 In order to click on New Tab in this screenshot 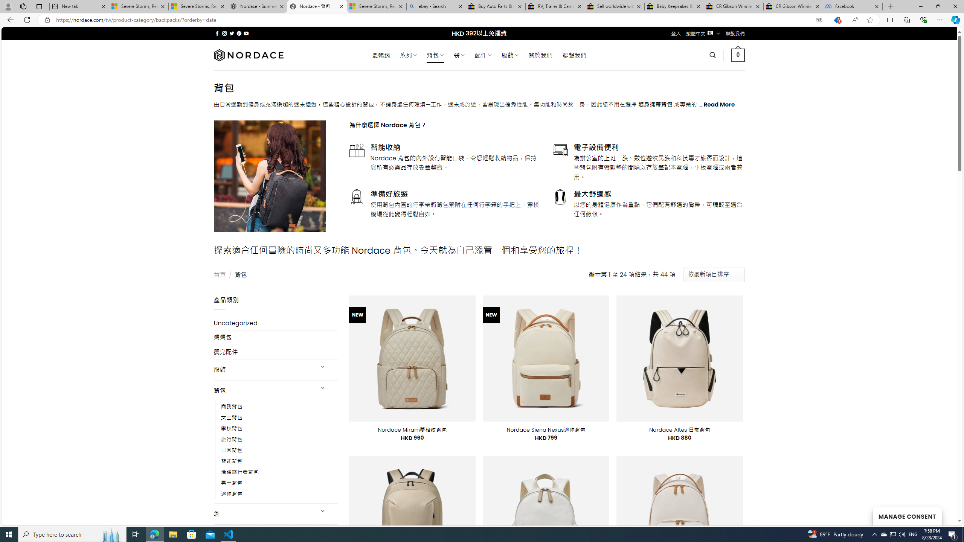, I will do `click(891, 6)`.